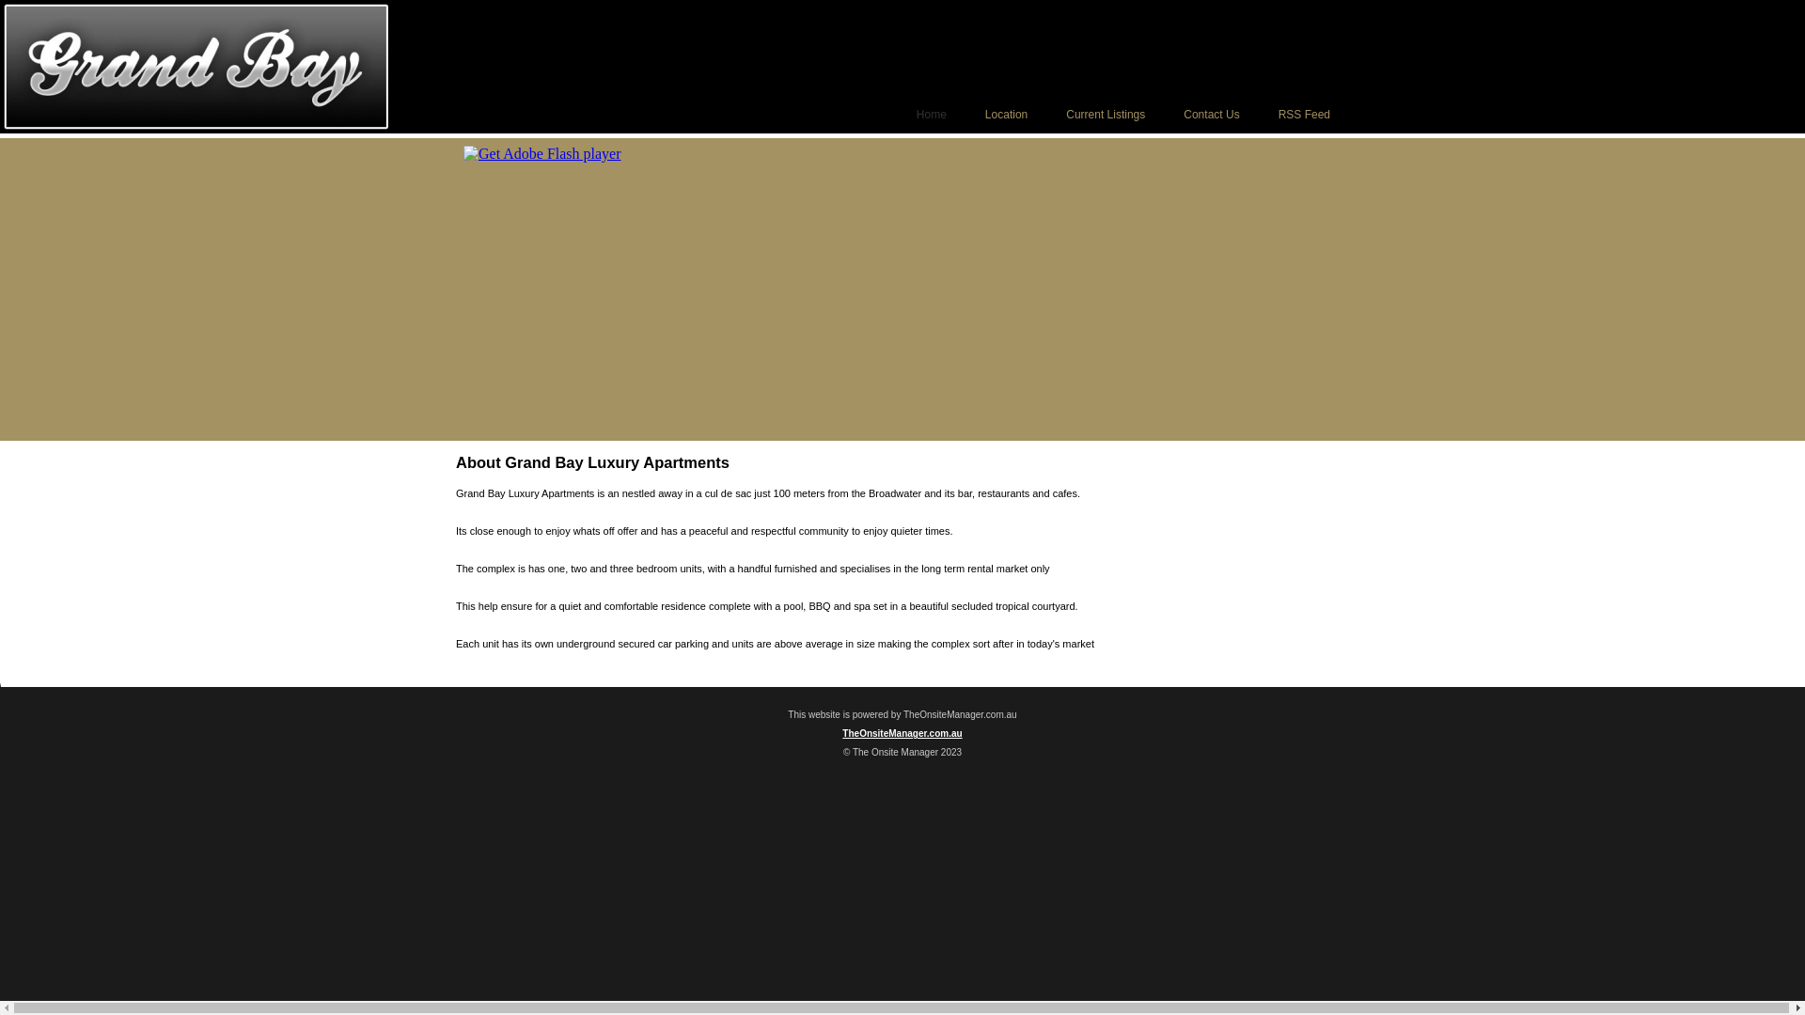 The height and width of the screenshot is (1015, 1805). Describe the element at coordinates (997, 115) in the screenshot. I see `Location` at that location.